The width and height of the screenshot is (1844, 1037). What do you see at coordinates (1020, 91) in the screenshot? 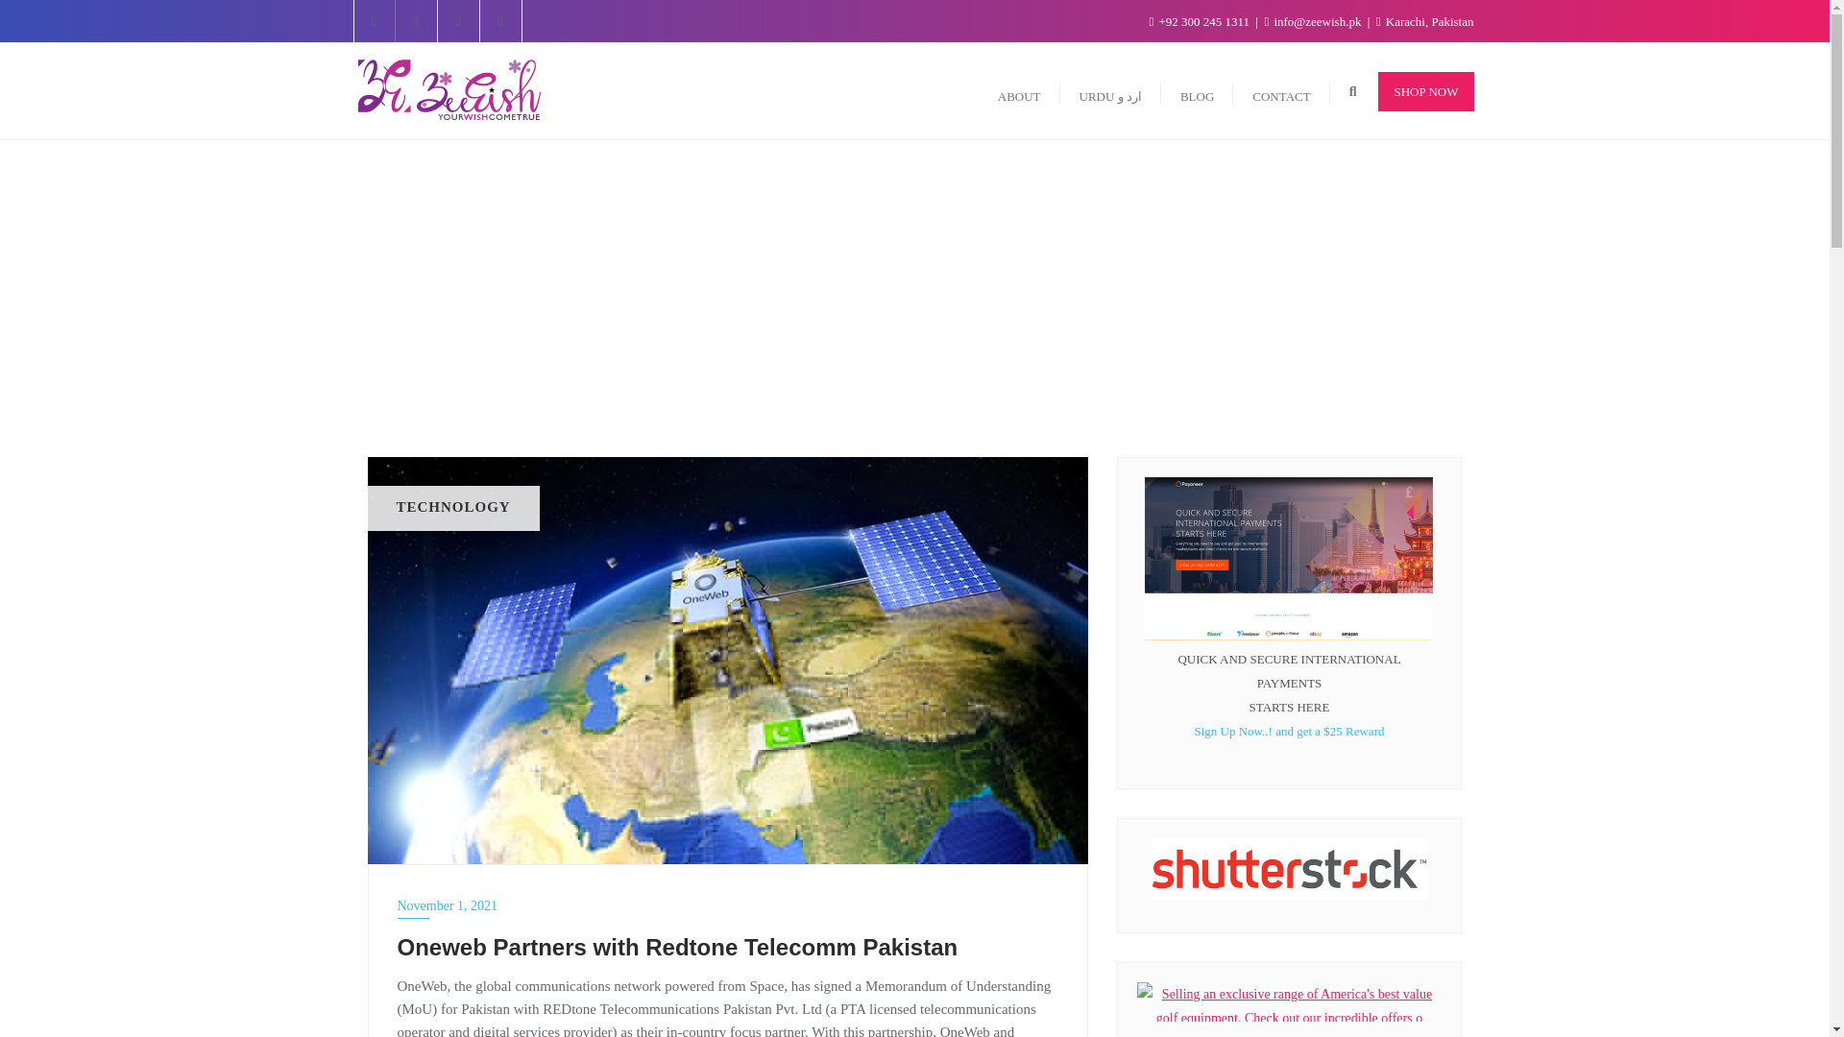
I see `ABOUT` at bounding box center [1020, 91].